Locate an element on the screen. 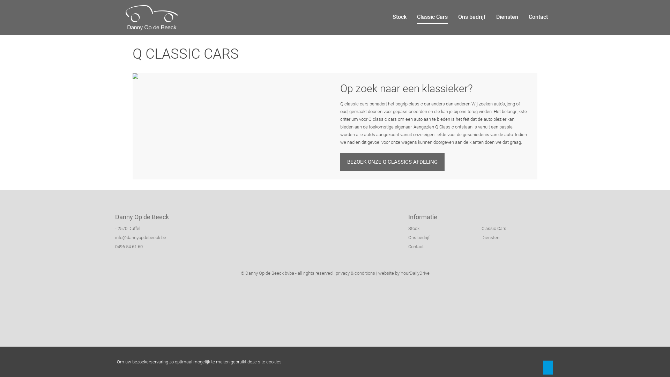 Image resolution: width=670 pixels, height=377 pixels. Contact is located at coordinates (538, 17).